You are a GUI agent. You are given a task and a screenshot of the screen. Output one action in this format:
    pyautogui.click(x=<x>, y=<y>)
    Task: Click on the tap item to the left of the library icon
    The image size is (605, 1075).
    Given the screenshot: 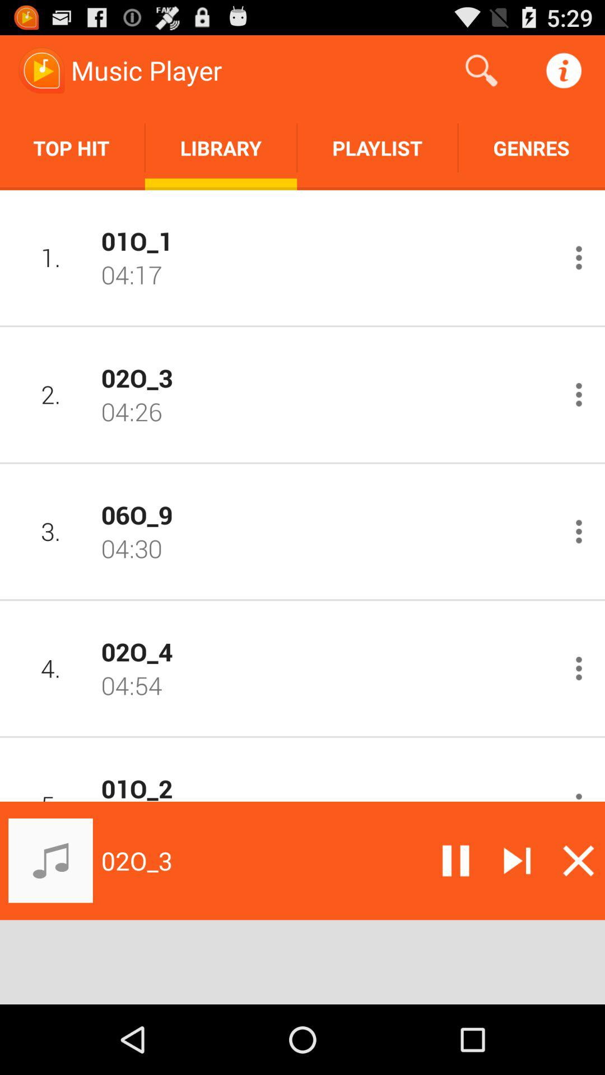 What is the action you would take?
    pyautogui.click(x=72, y=148)
    